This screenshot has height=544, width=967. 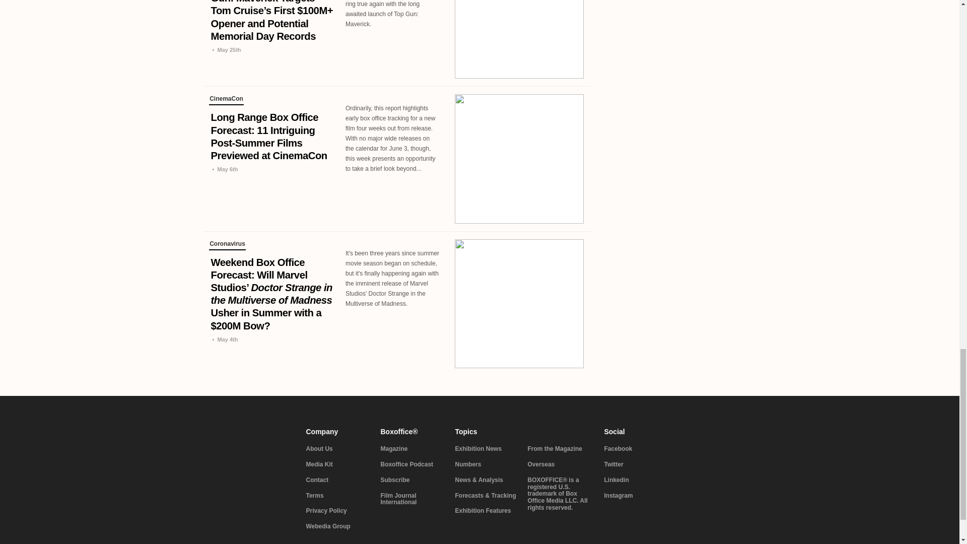 What do you see at coordinates (337, 464) in the screenshot?
I see `Media Kit` at bounding box center [337, 464].